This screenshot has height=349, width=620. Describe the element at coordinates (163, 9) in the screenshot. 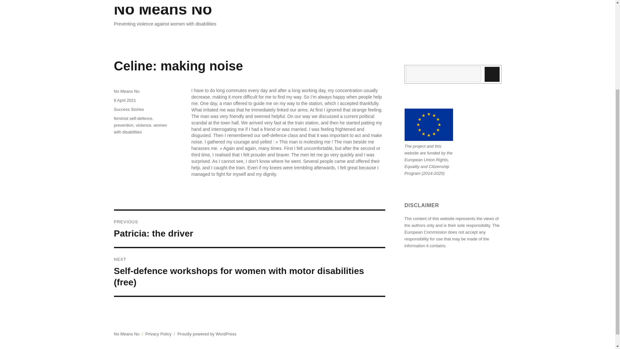

I see `violence` at that location.